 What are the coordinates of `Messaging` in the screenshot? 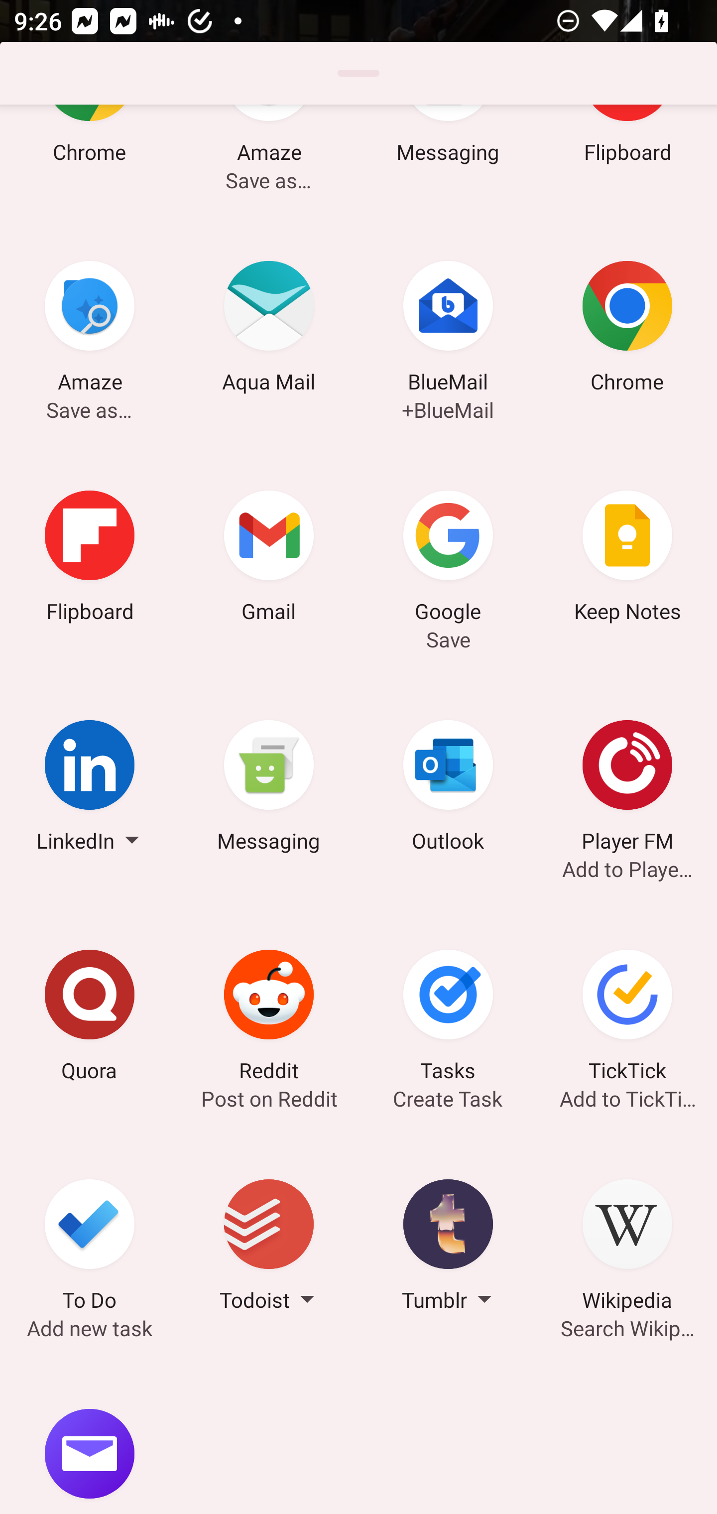 It's located at (269, 788).